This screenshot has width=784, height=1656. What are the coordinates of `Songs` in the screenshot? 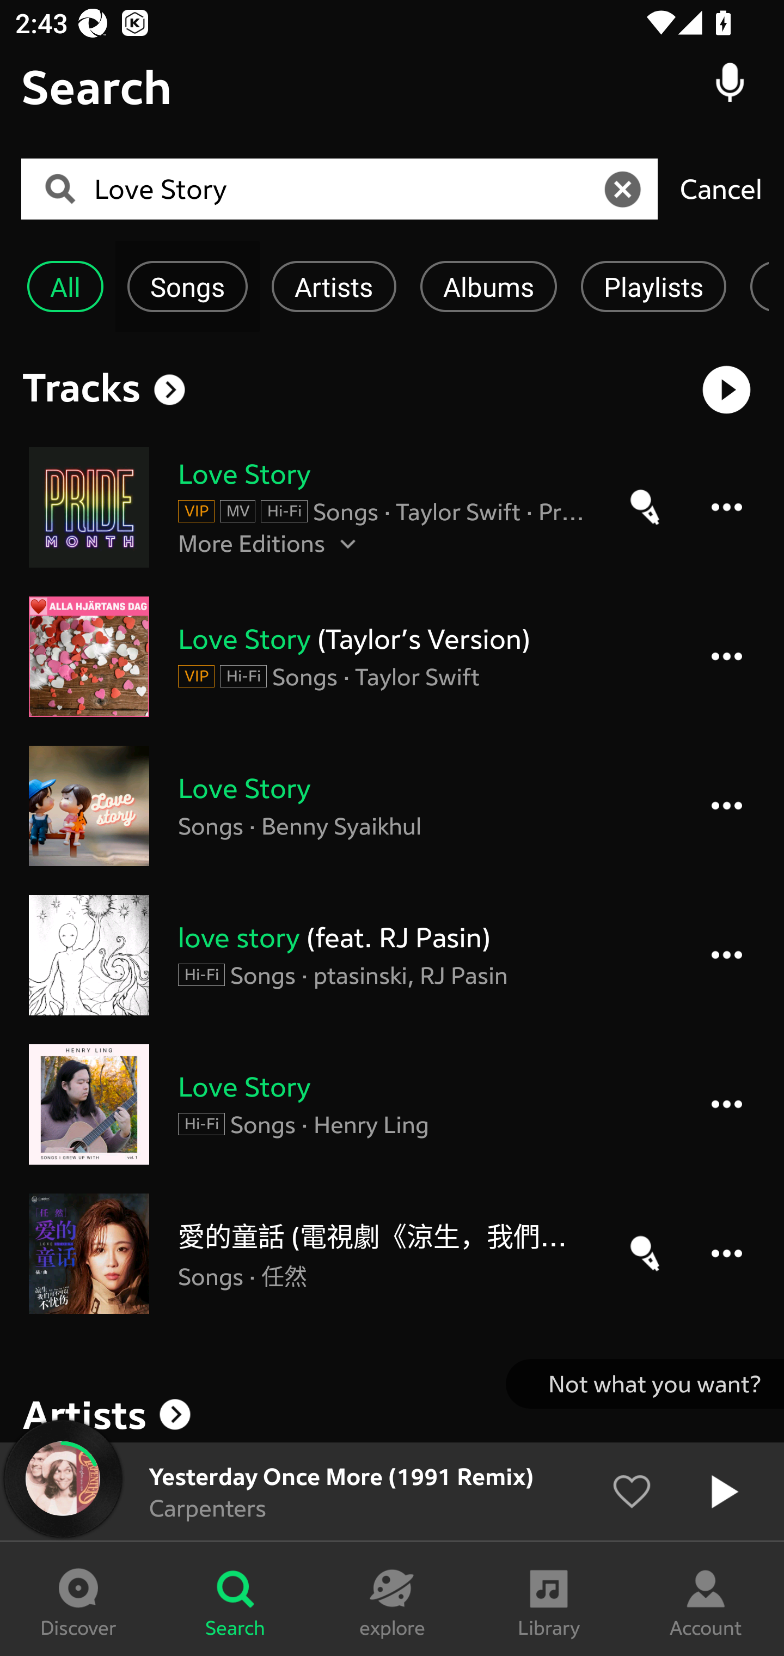 It's located at (187, 287).